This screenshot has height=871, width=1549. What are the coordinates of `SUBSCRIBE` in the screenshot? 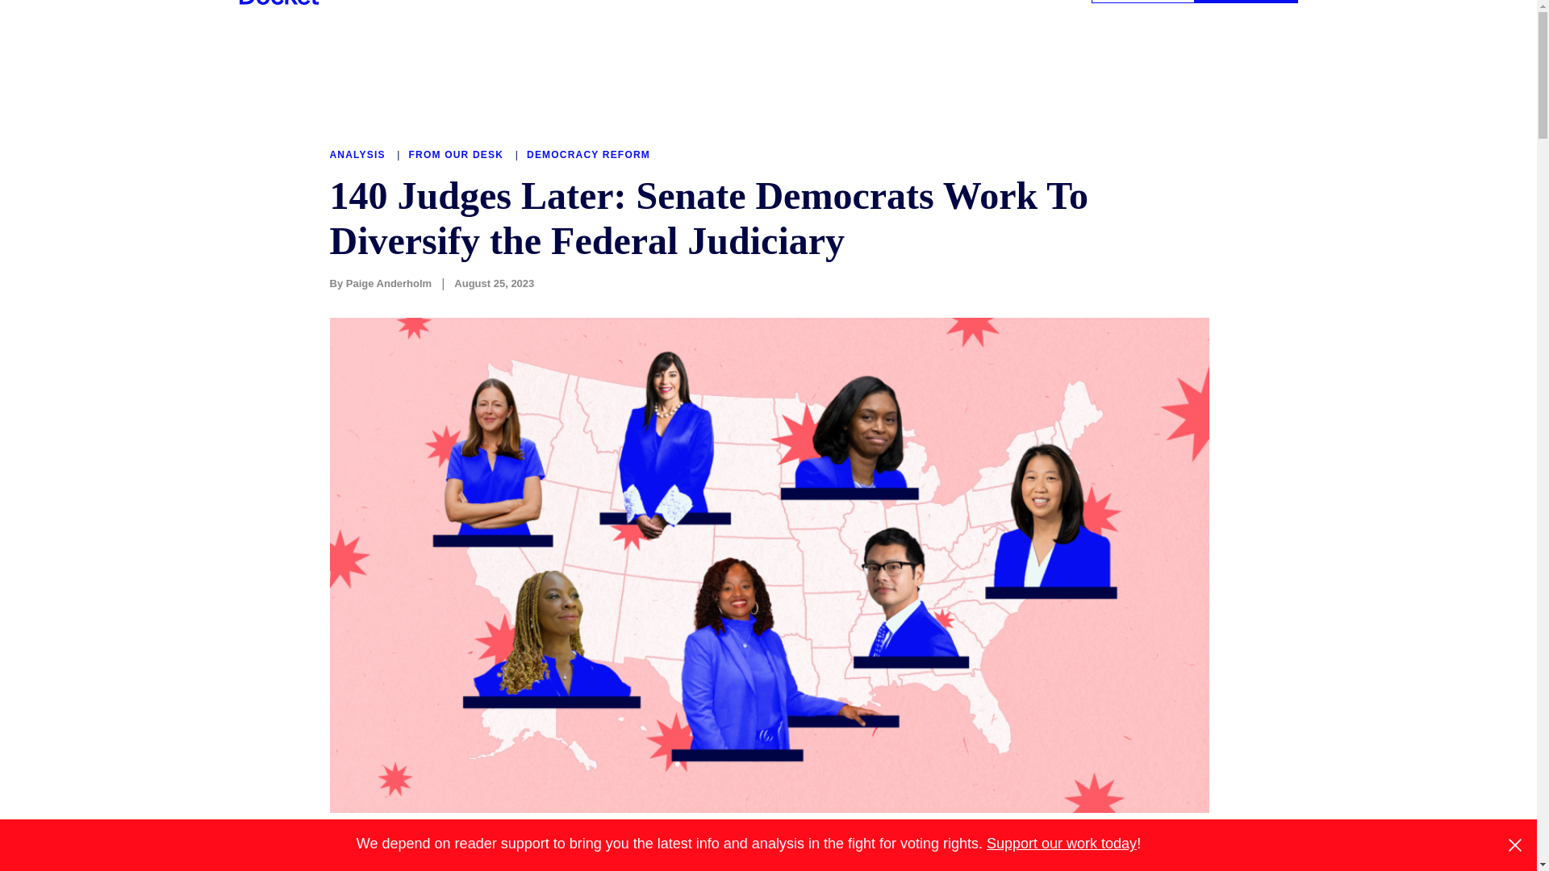 It's located at (1246, 2).